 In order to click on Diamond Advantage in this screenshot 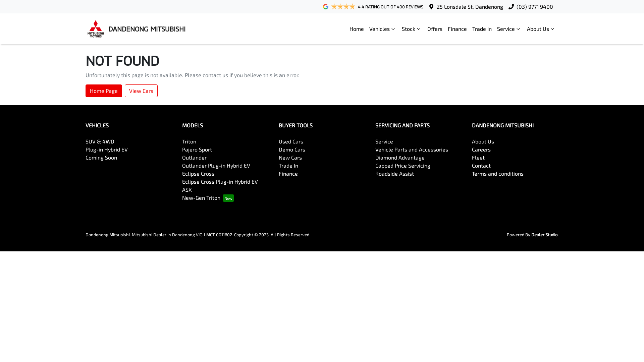, I will do `click(400, 158)`.